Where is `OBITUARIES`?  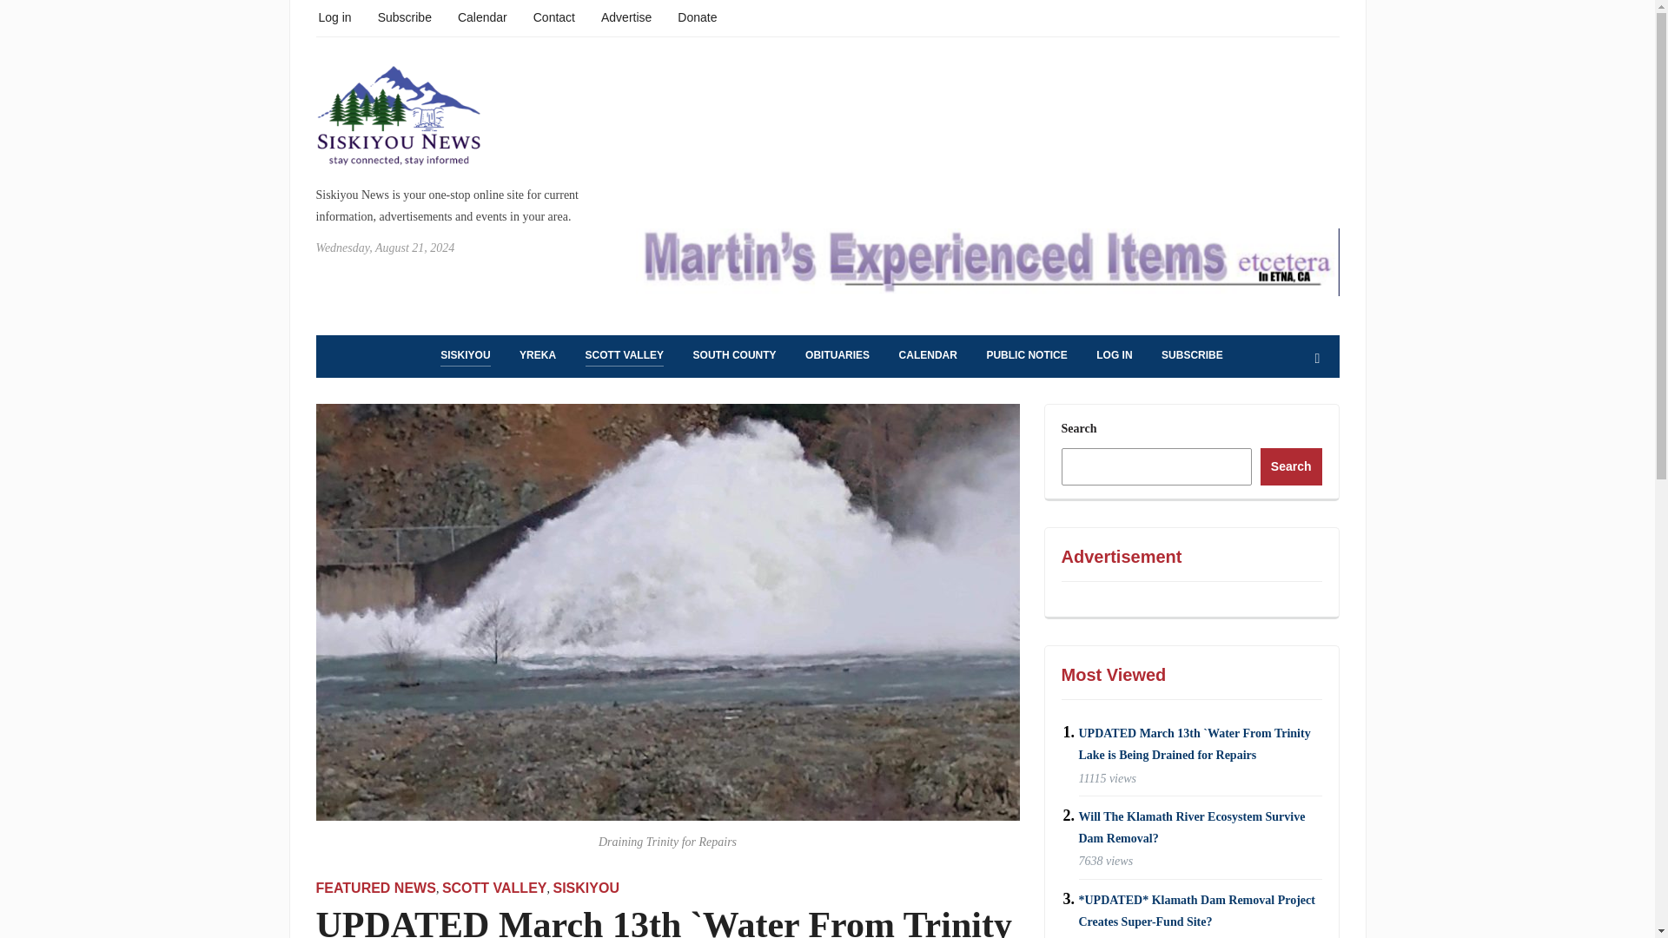
OBITUARIES is located at coordinates (837, 356).